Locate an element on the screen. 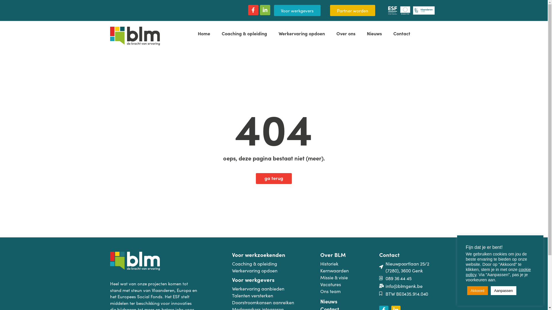  Kernwaarden is located at coordinates (350, 270).